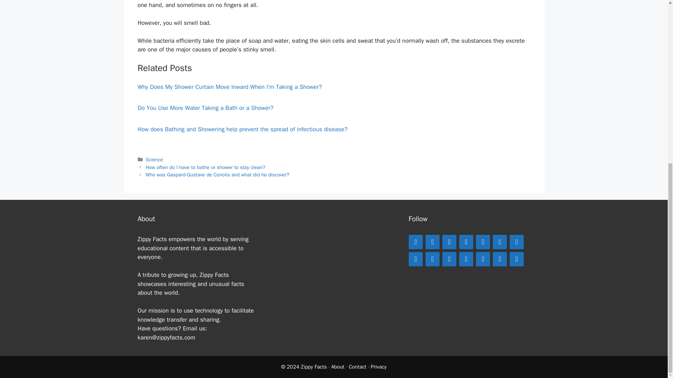 The width and height of the screenshot is (673, 378). What do you see at coordinates (516, 241) in the screenshot?
I see `Reddit` at bounding box center [516, 241].